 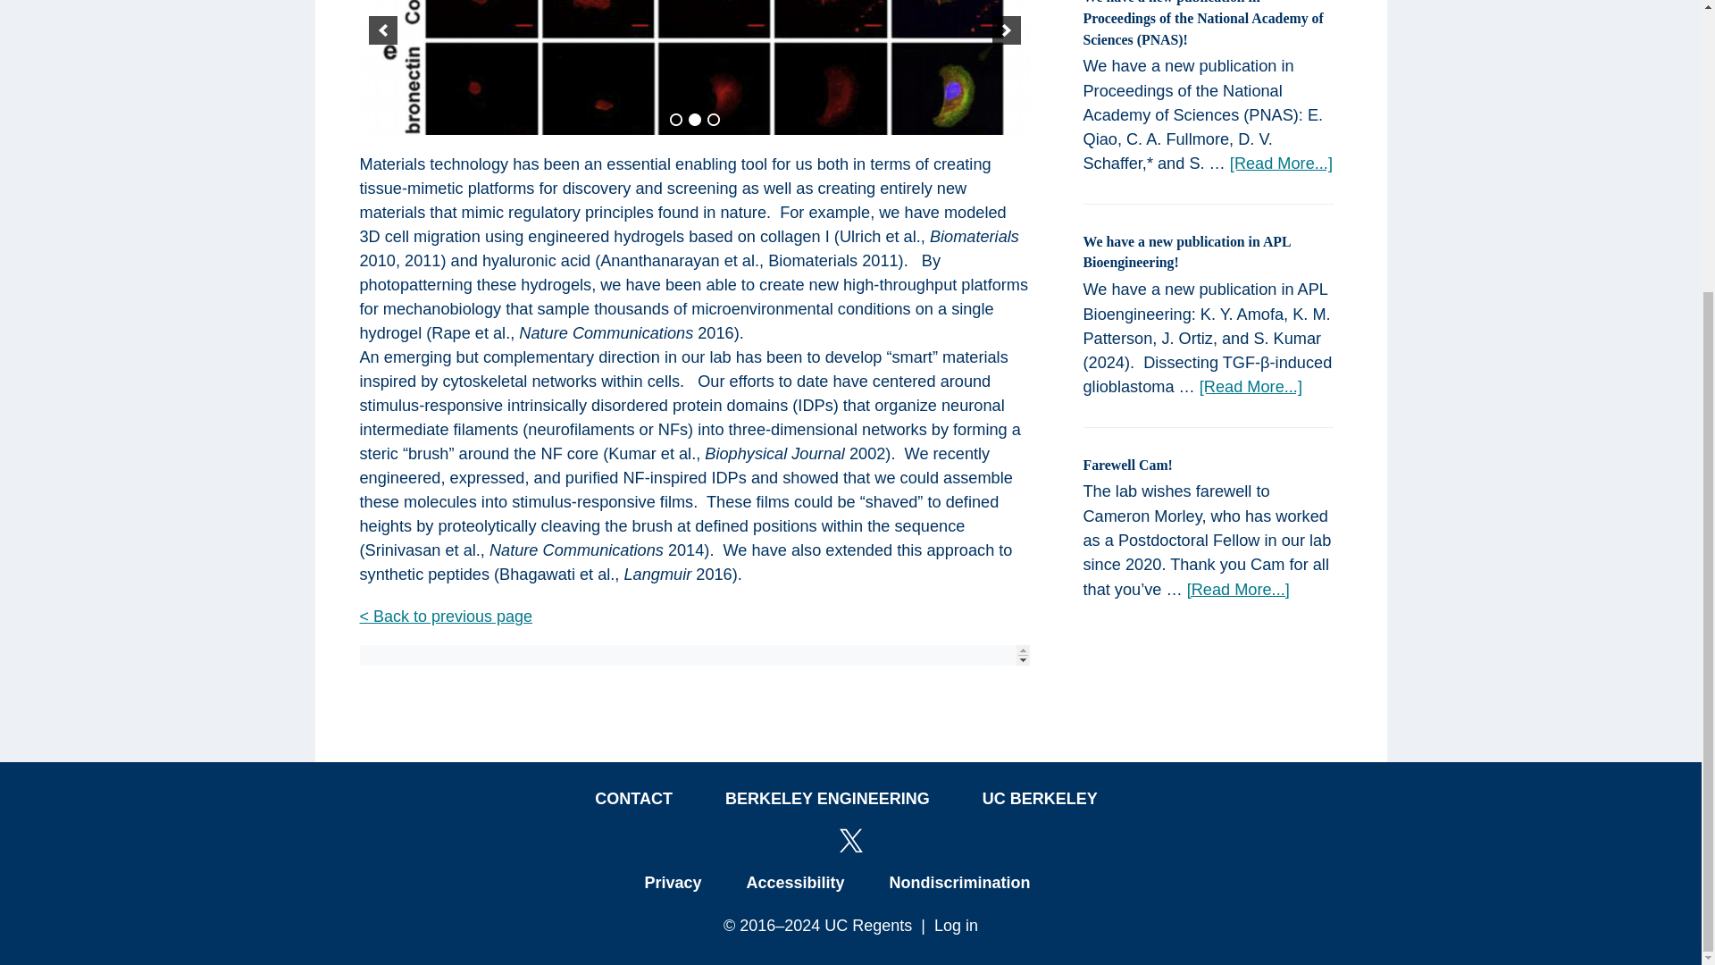 I want to click on We have a new publication in APL Bioengineering!, so click(x=1185, y=252).